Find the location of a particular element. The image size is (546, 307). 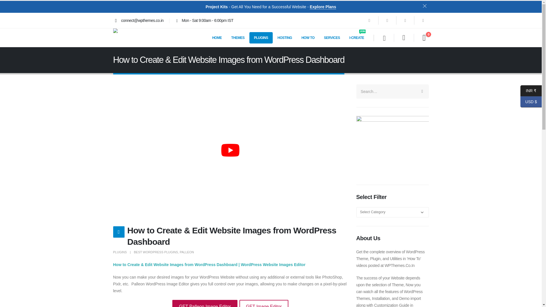

Twitter is located at coordinates (387, 20).